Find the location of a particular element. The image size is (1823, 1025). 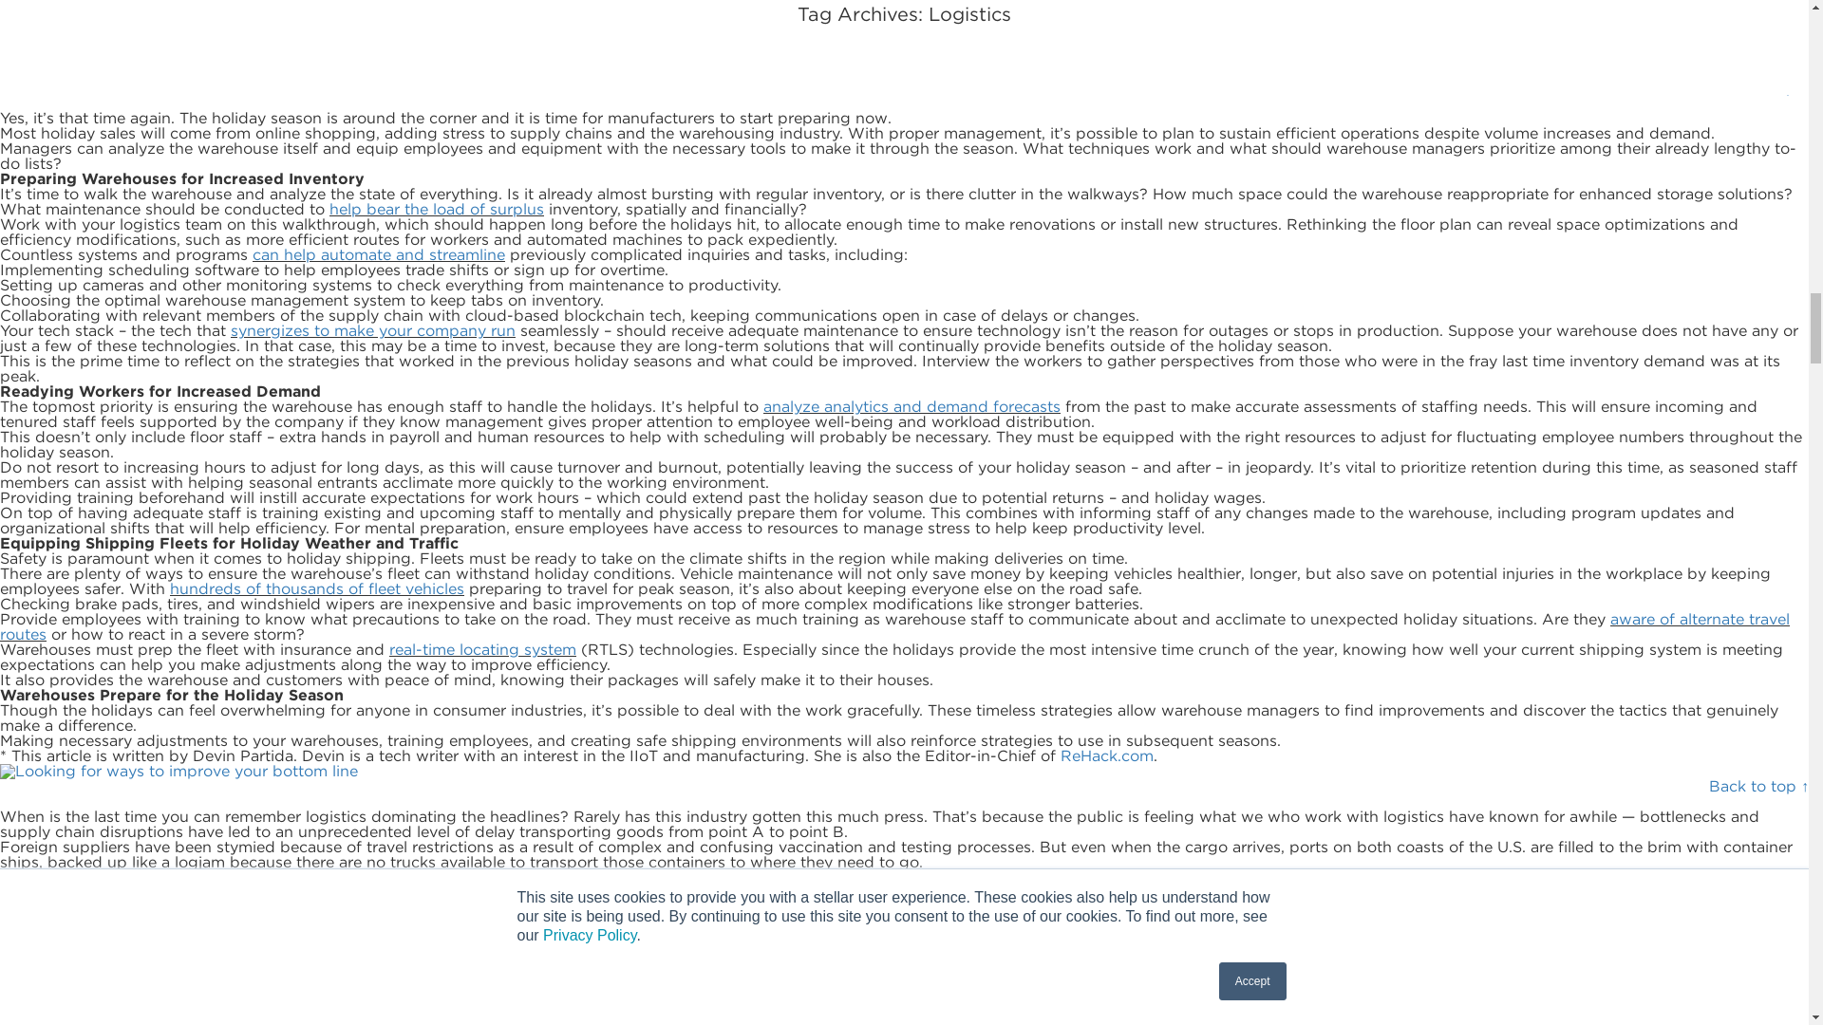

analyze analytics and demand forecasts is located at coordinates (911, 406).